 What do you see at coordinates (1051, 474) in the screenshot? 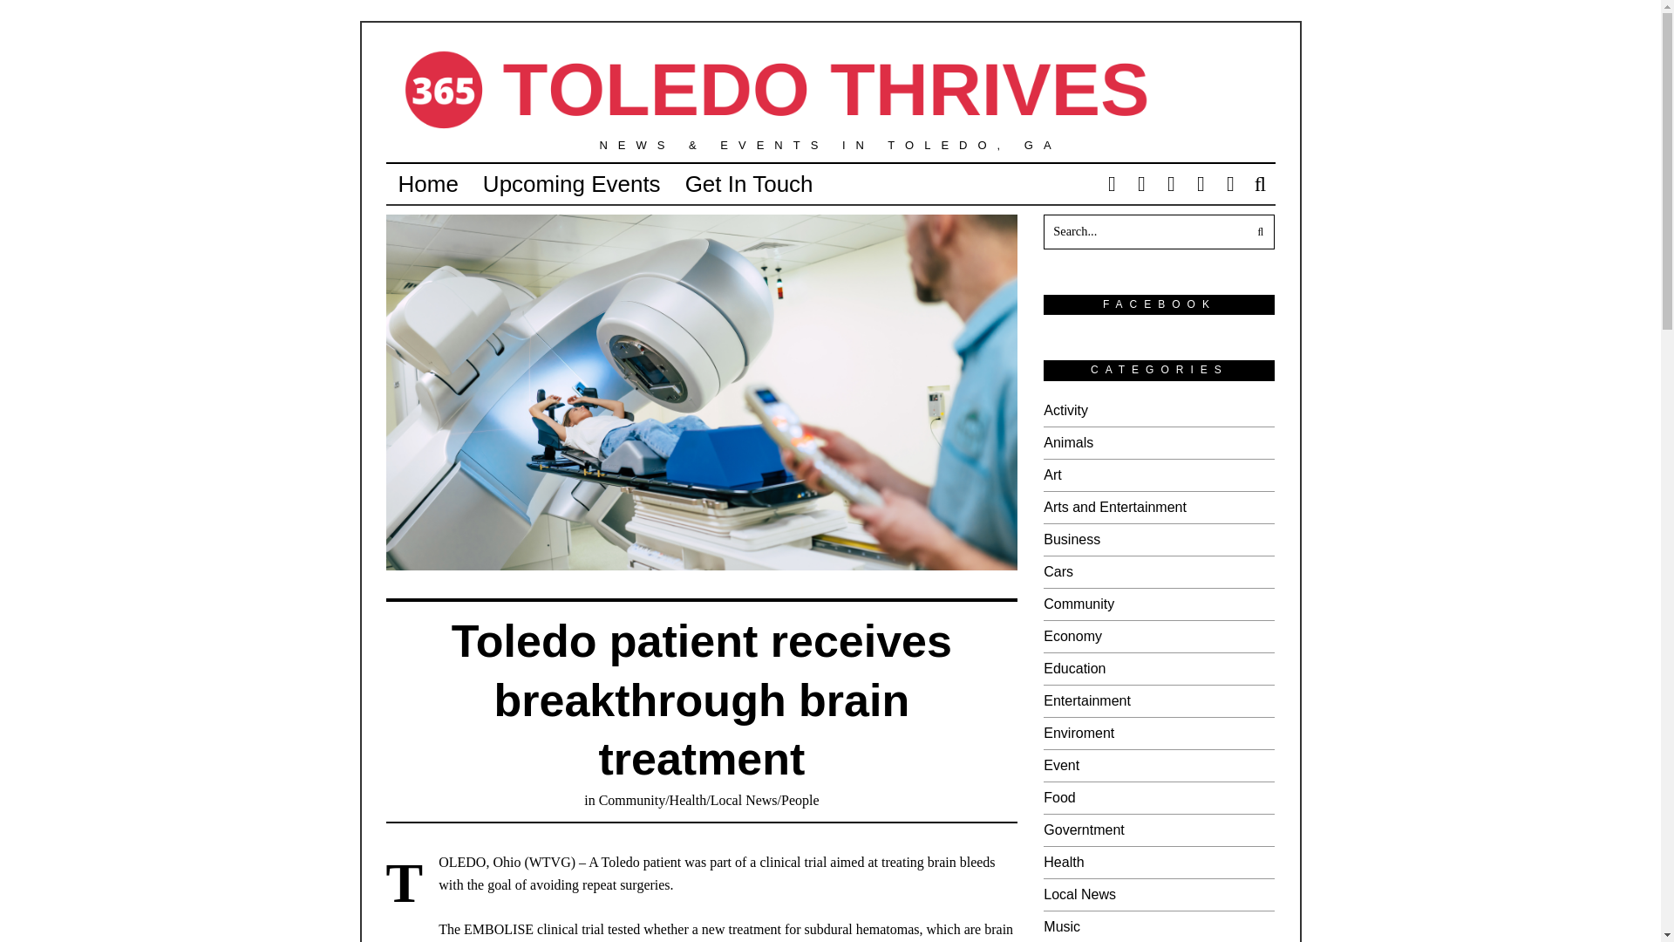
I see `Art` at bounding box center [1051, 474].